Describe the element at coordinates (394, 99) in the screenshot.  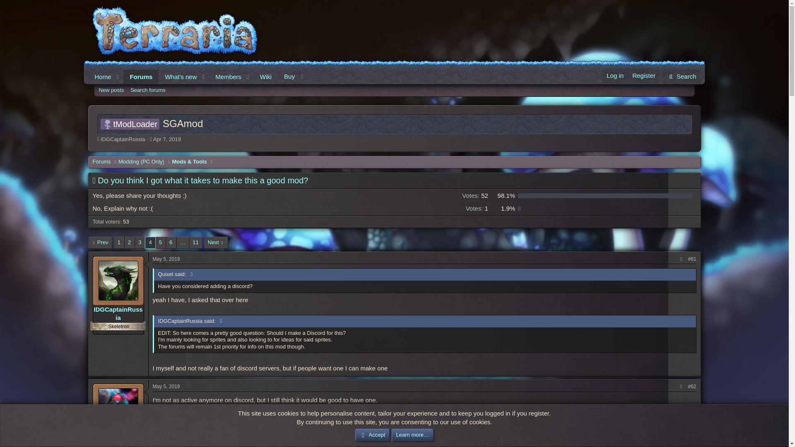
I see `Buy` at that location.